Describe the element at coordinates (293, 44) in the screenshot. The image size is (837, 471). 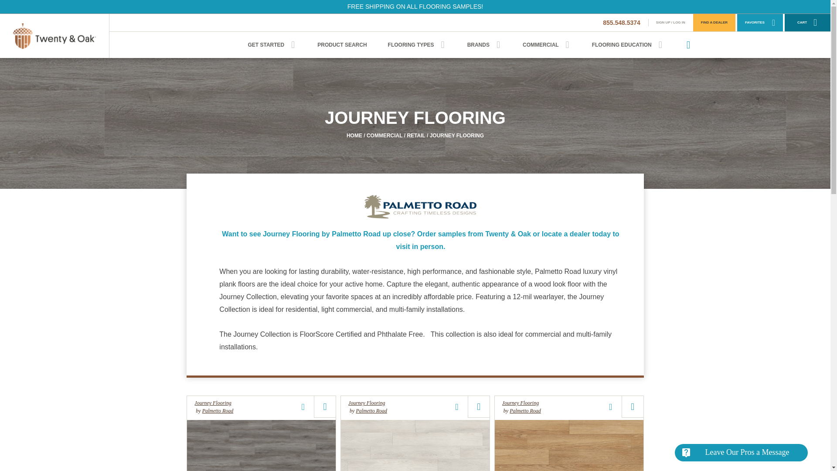
I see `Show Nav Items` at that location.